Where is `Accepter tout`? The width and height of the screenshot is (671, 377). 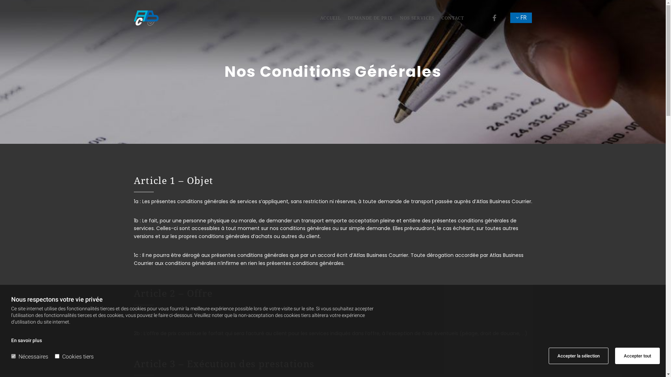 Accepter tout is located at coordinates (637, 356).